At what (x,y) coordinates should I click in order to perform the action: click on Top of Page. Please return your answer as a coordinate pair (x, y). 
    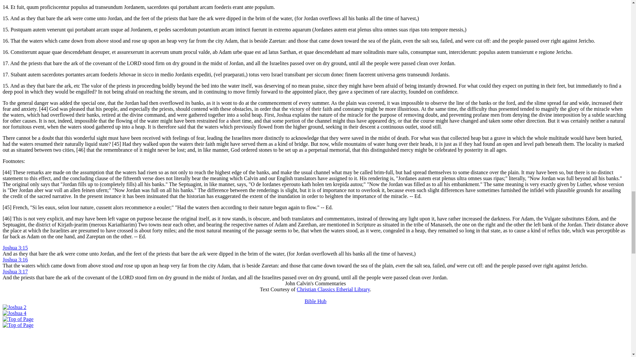
    Looking at the image, I should click on (18, 325).